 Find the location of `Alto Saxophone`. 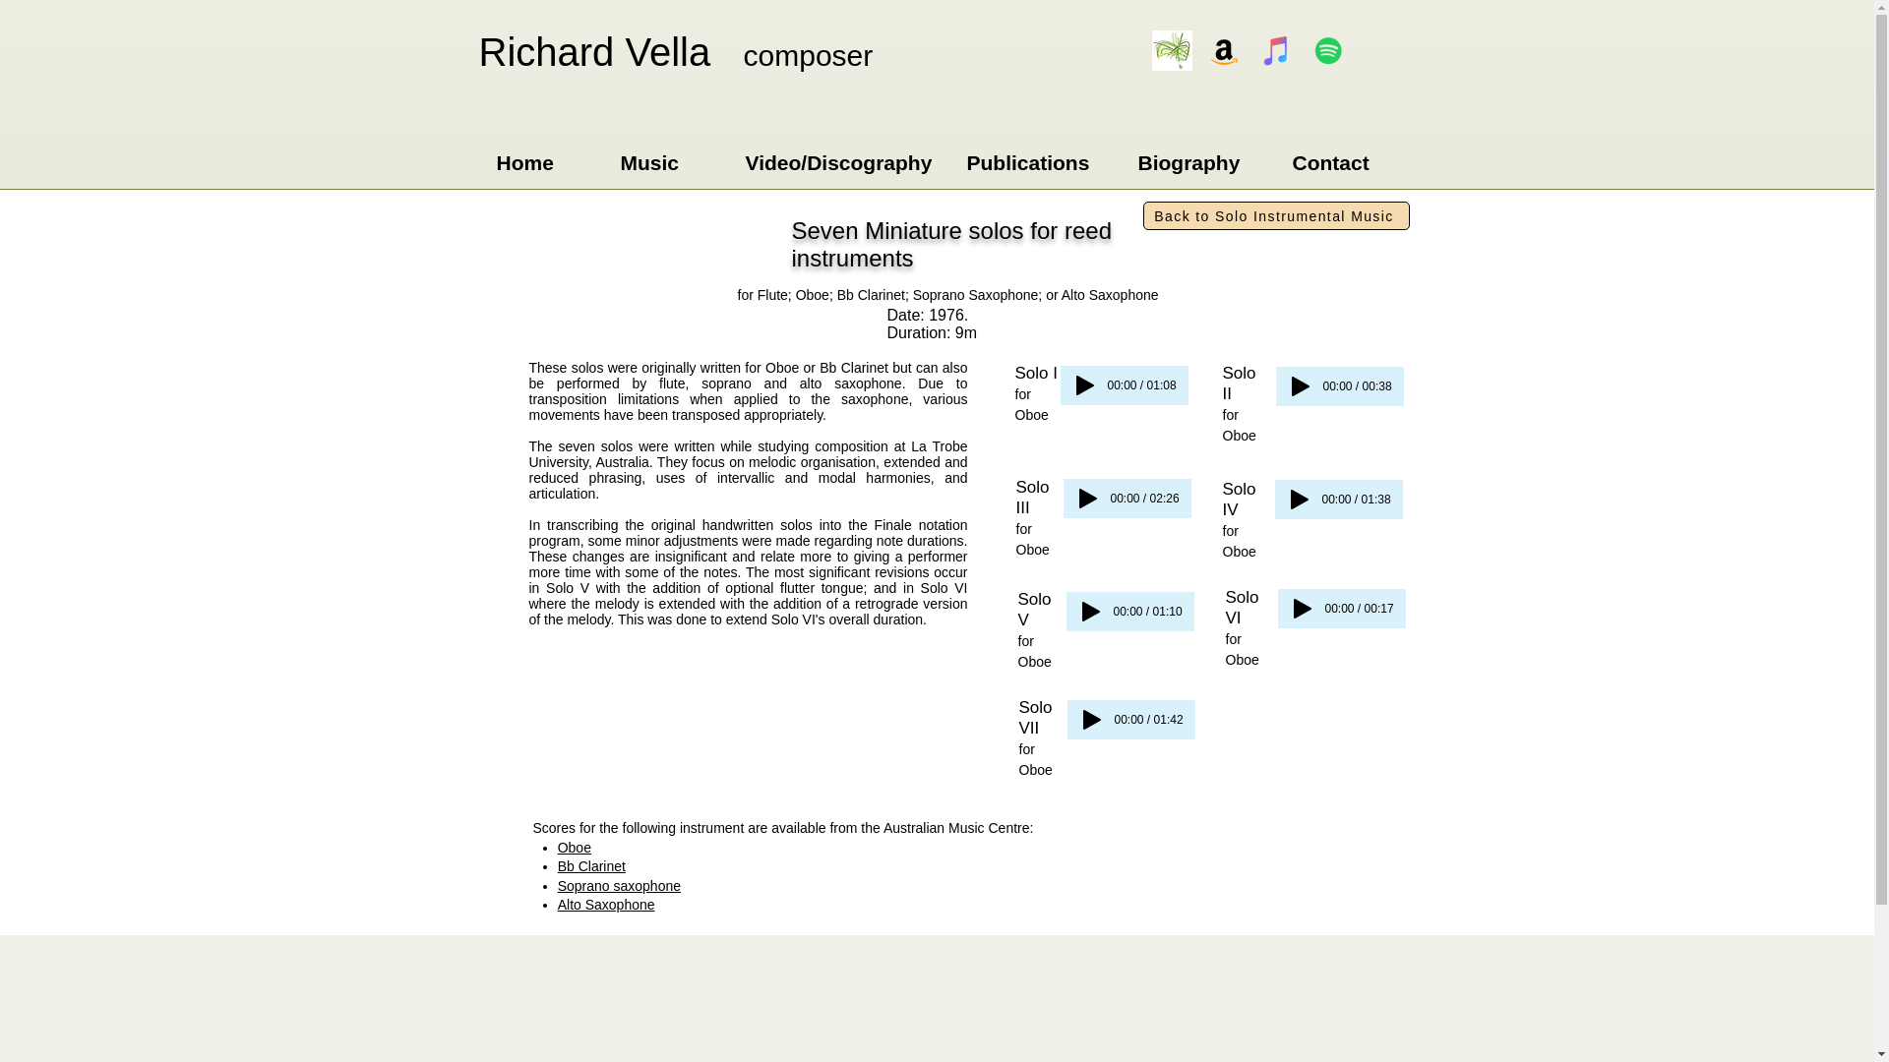

Alto Saxophone is located at coordinates (606, 904).